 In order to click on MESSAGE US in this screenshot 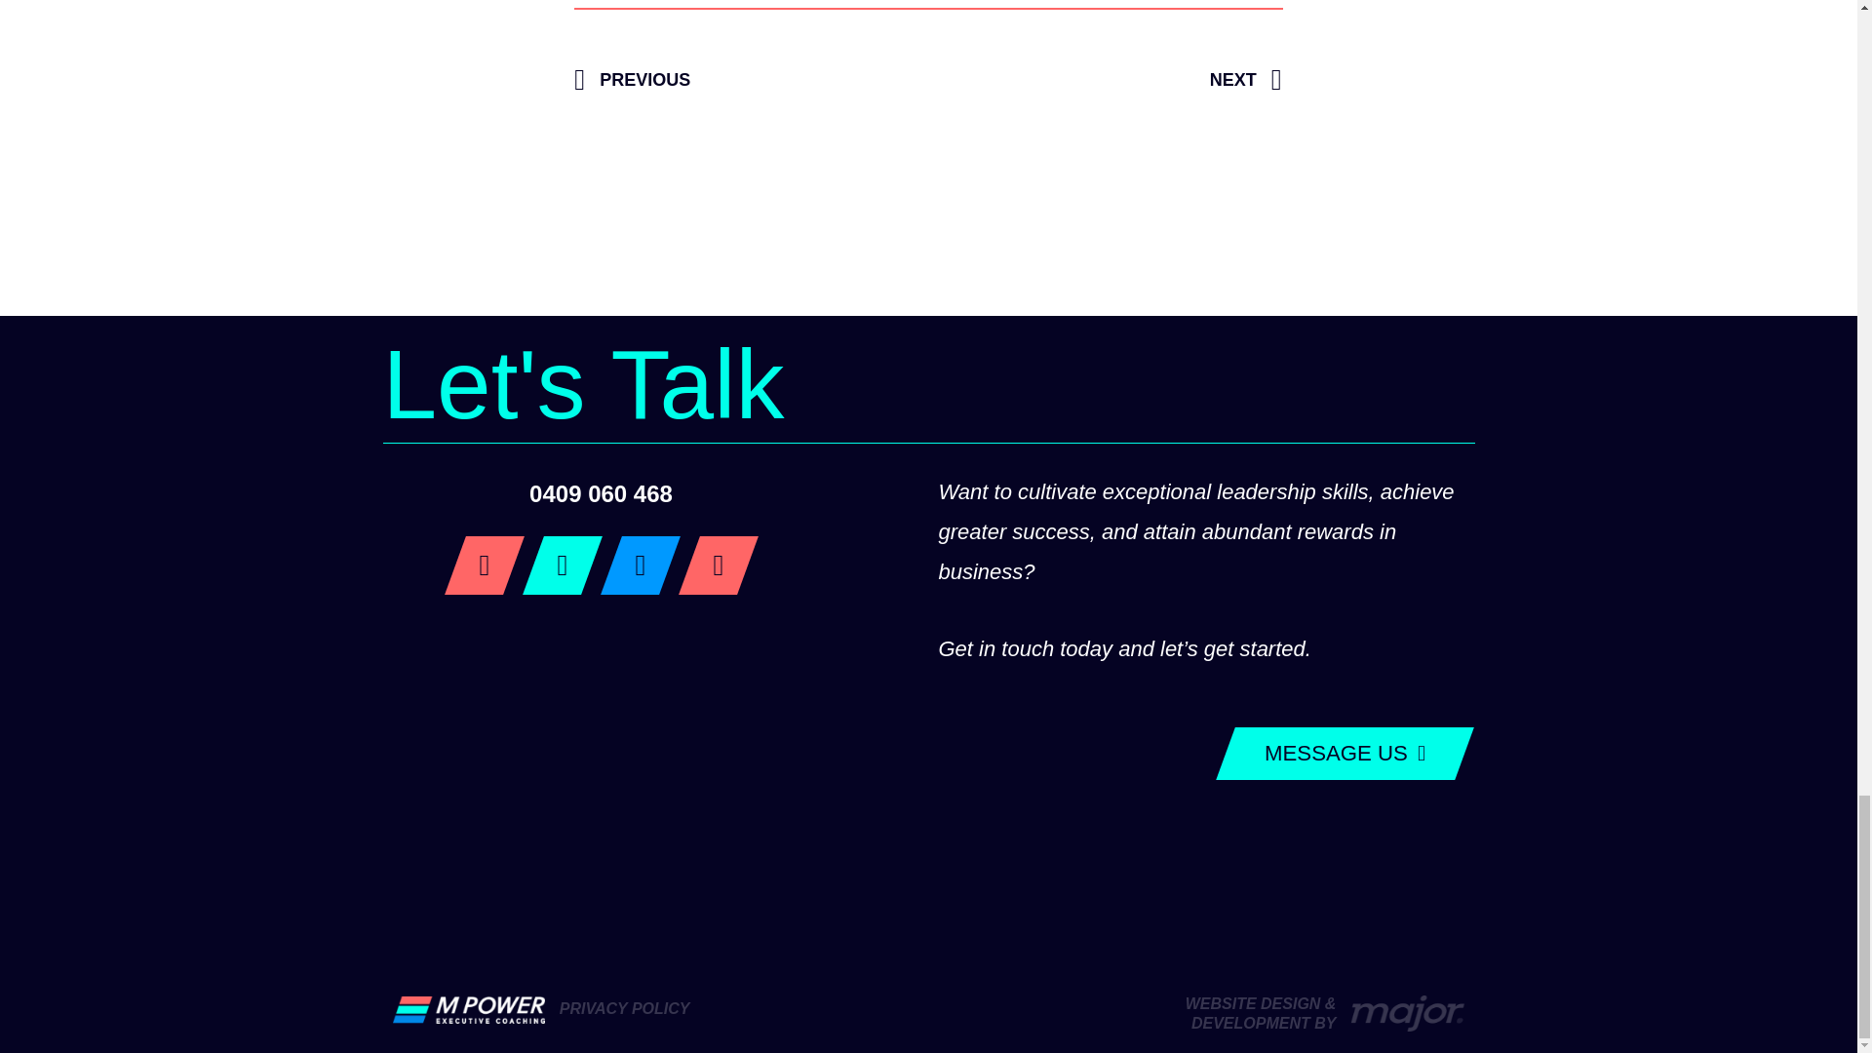, I will do `click(1336, 754)`.